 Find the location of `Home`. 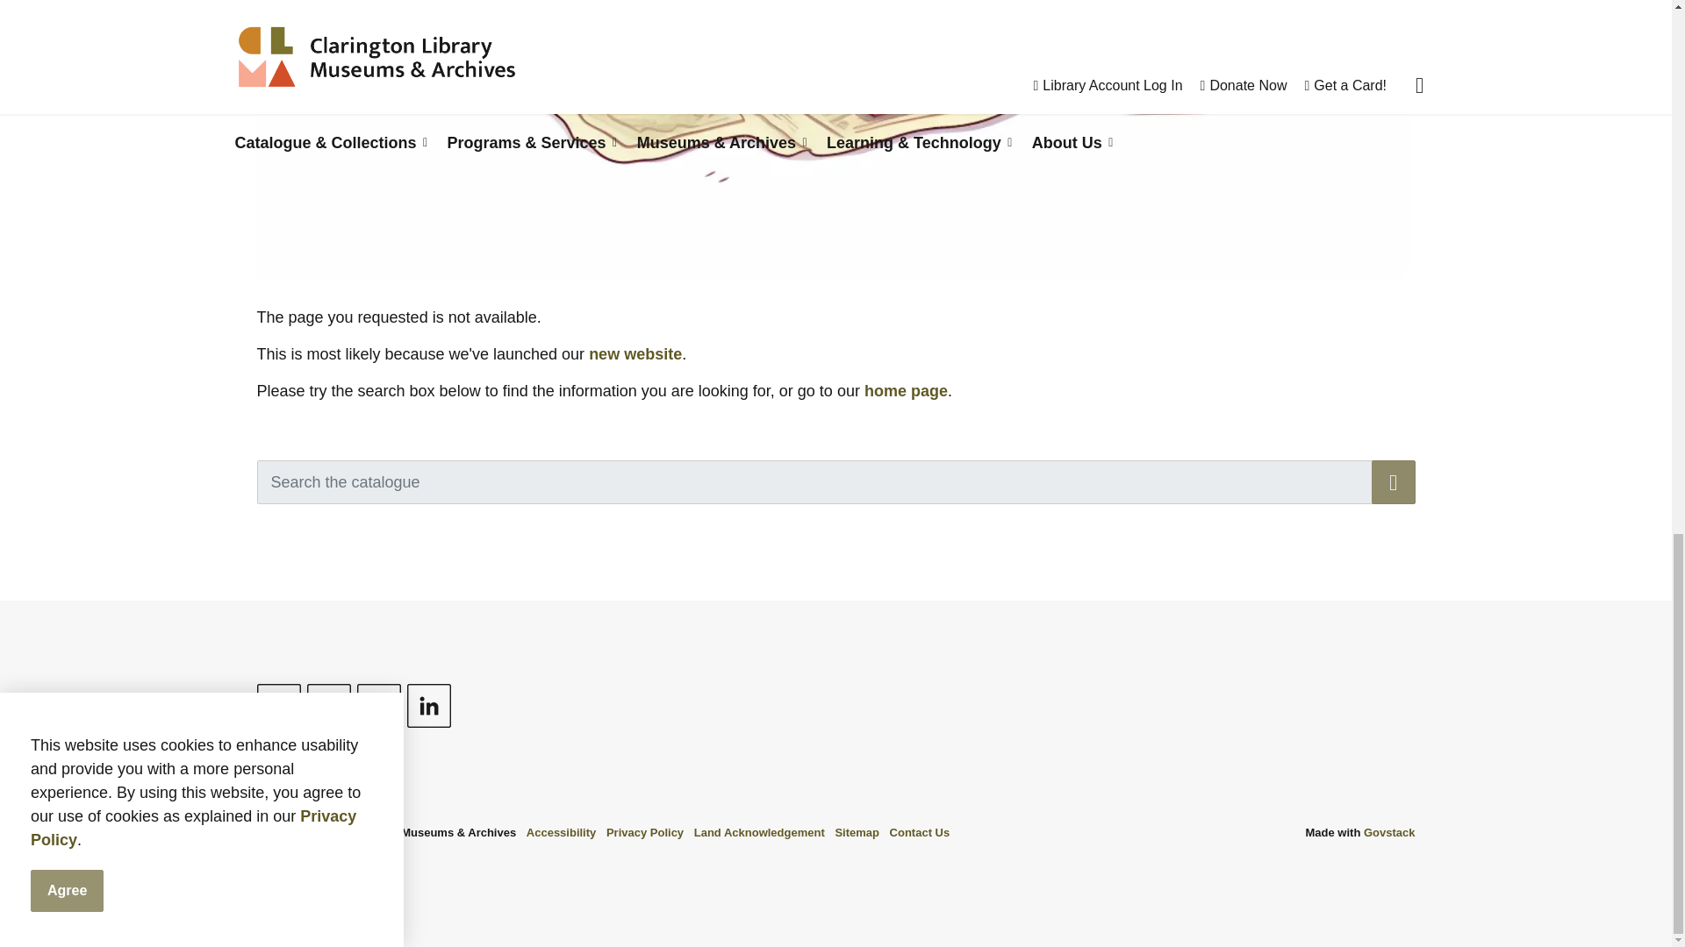

Home is located at coordinates (635, 354).